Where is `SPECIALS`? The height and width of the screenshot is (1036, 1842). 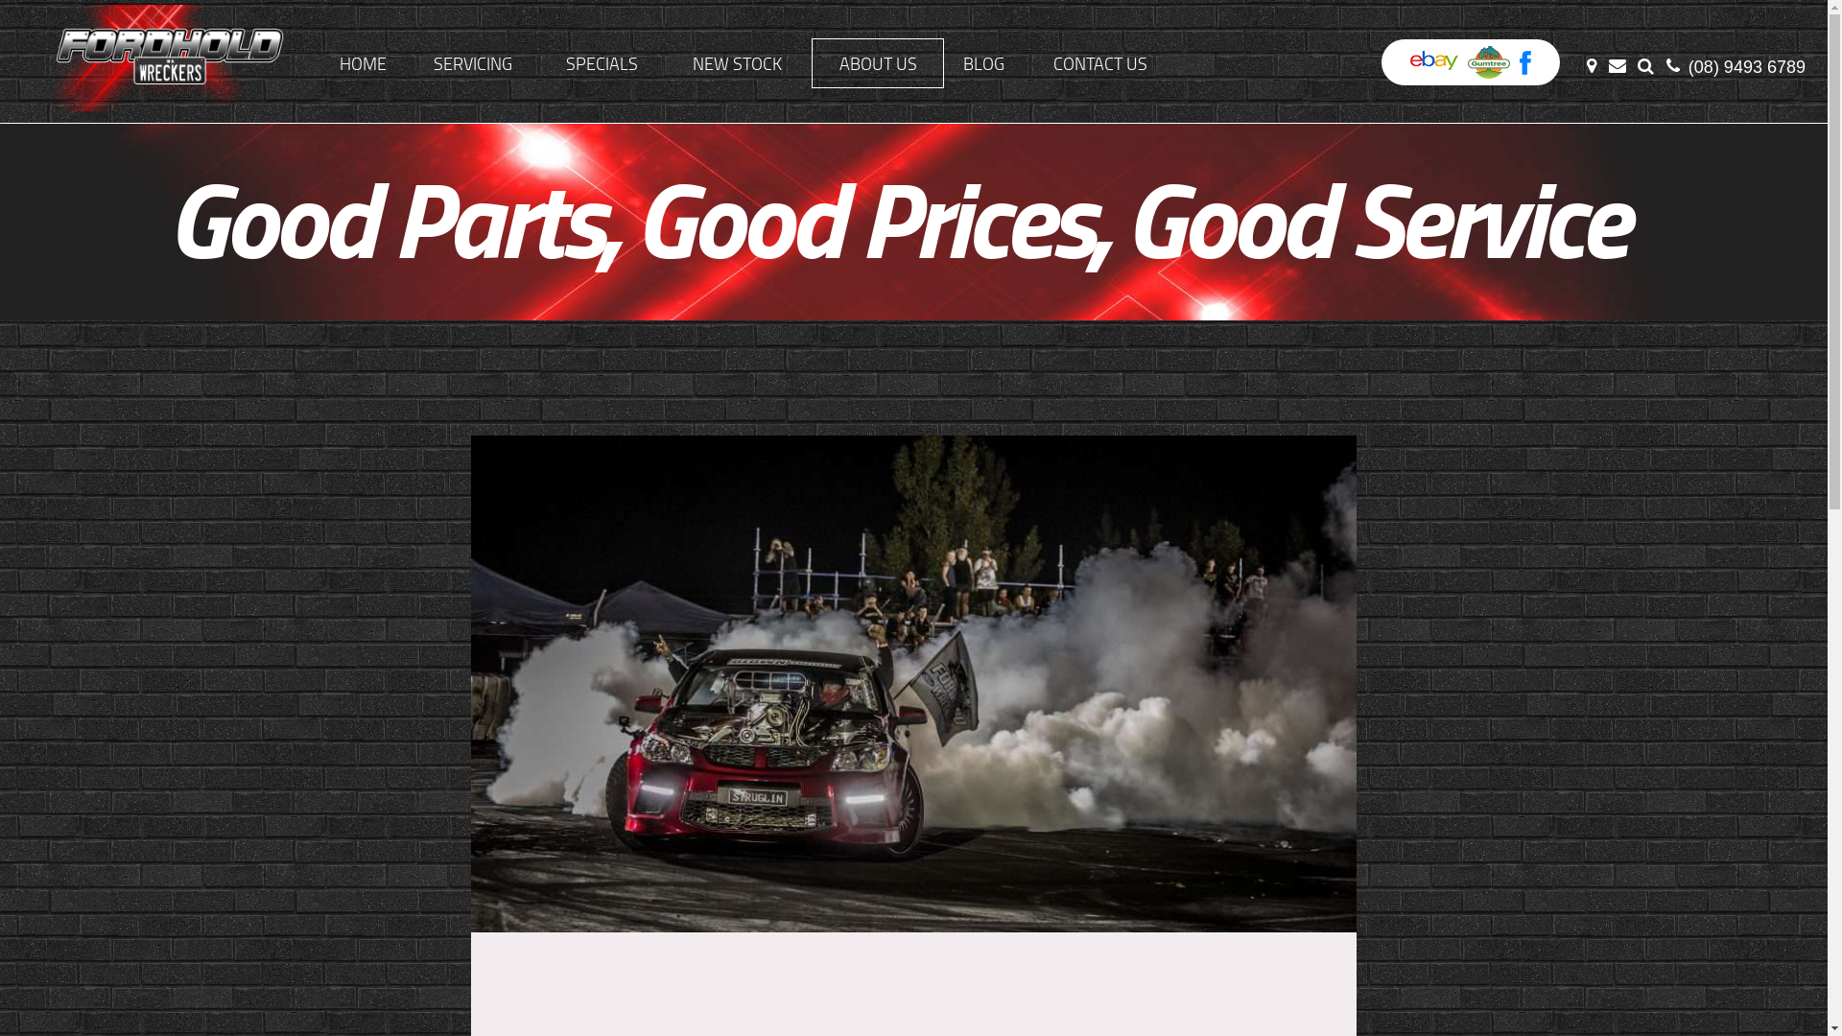
SPECIALS is located at coordinates (602, 63).